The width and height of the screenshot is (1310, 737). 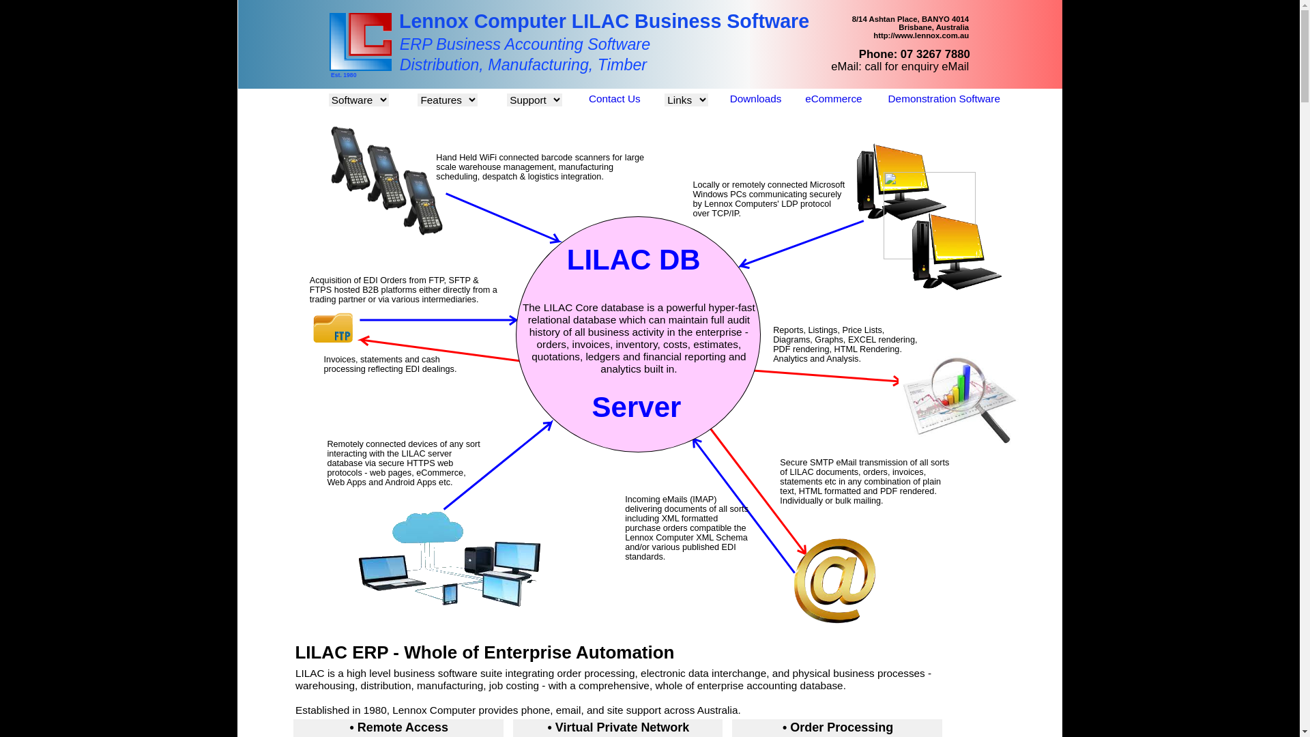 What do you see at coordinates (450, 617) in the screenshot?
I see `Check out LILAC's Powerful eCommerce Integration` at bounding box center [450, 617].